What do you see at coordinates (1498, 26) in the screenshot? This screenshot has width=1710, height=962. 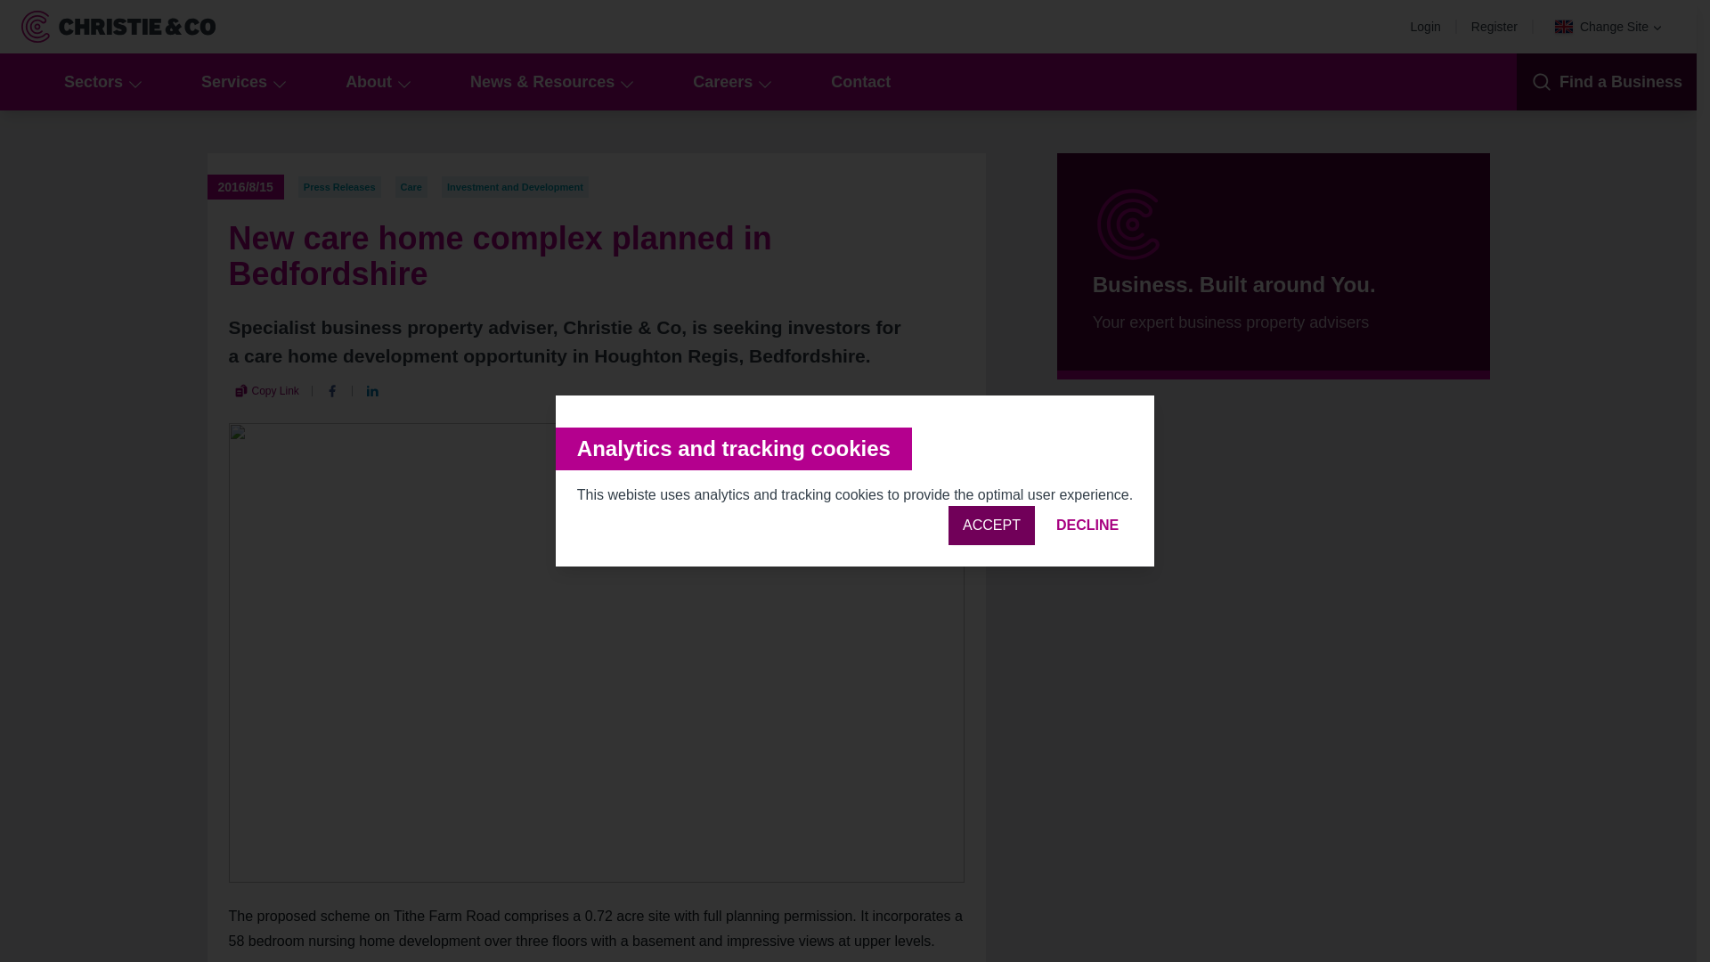 I see `Register` at bounding box center [1498, 26].